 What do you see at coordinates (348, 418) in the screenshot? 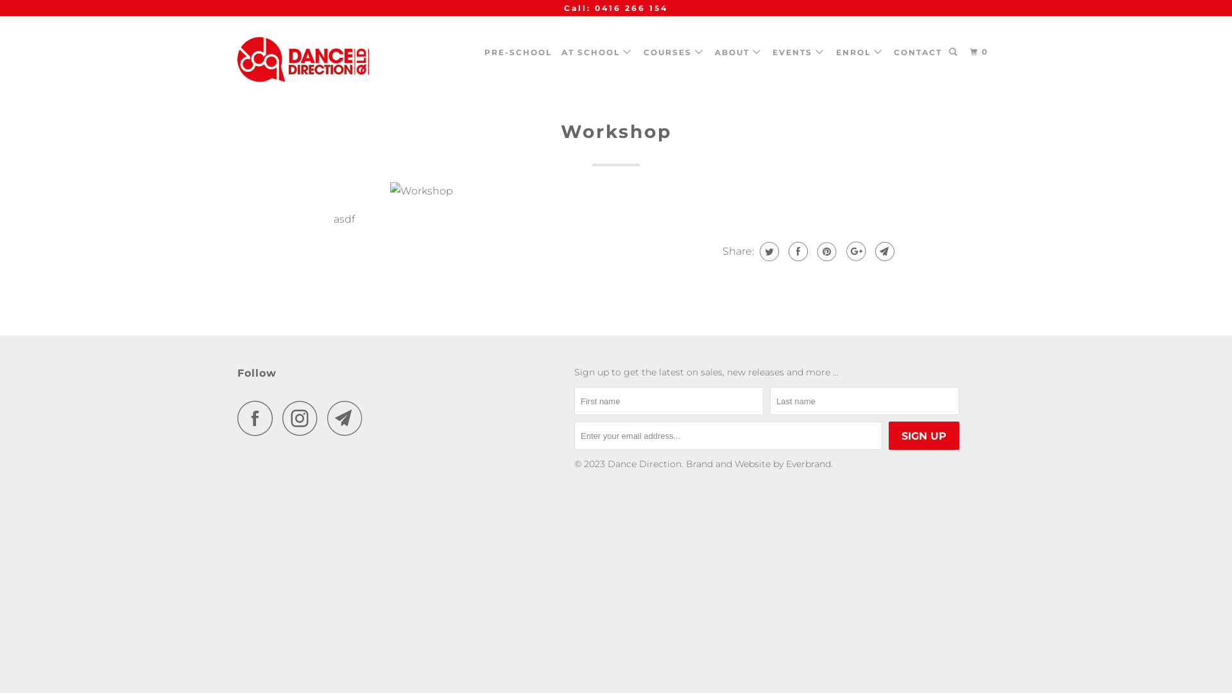
I see `Email Dance Direction` at bounding box center [348, 418].